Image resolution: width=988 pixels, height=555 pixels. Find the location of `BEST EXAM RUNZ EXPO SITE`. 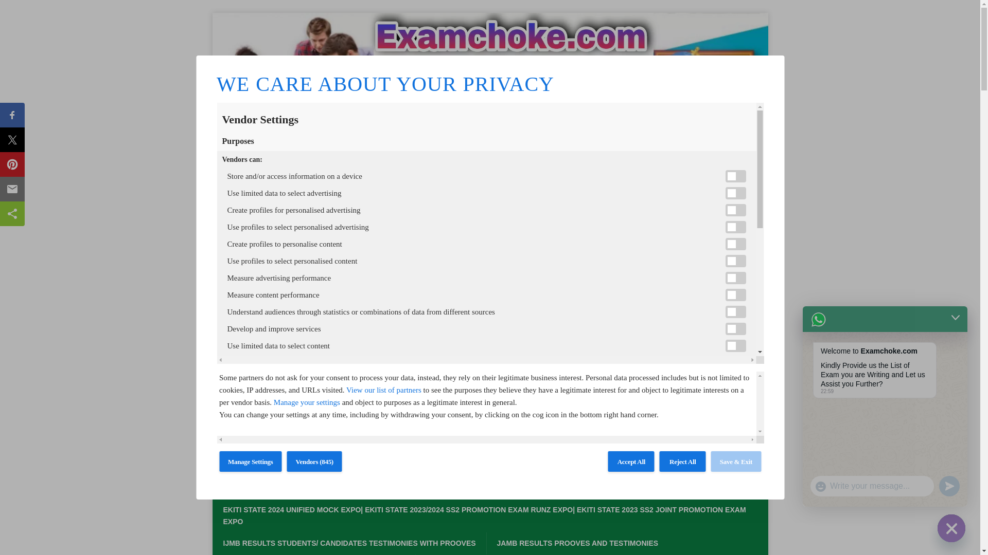

BEST EXAM RUNZ EXPO SITE is located at coordinates (490, 190).